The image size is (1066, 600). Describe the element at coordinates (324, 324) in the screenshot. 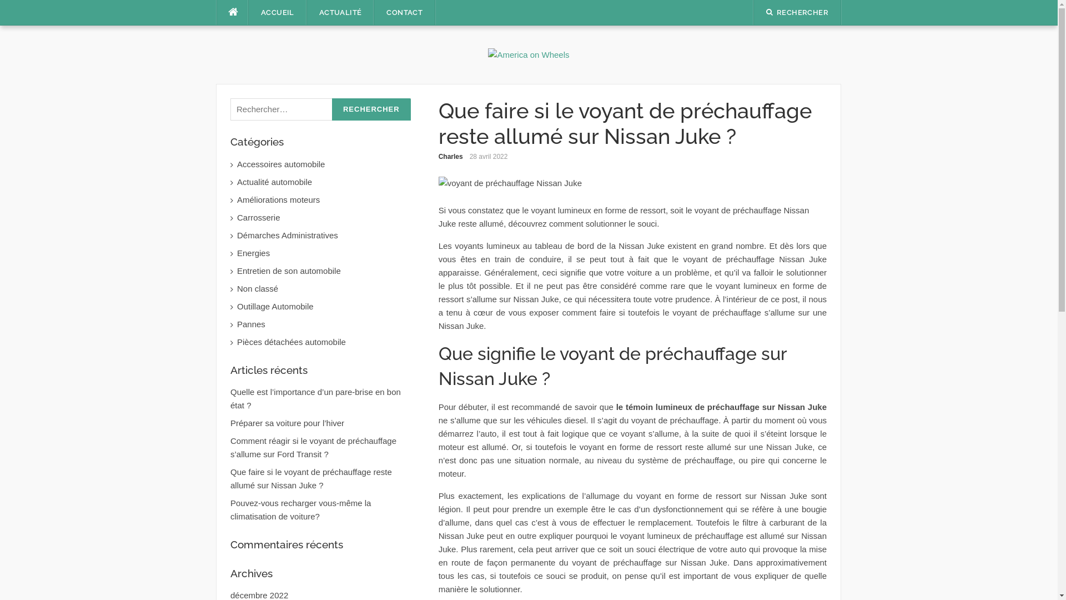

I see `Pannes` at that location.